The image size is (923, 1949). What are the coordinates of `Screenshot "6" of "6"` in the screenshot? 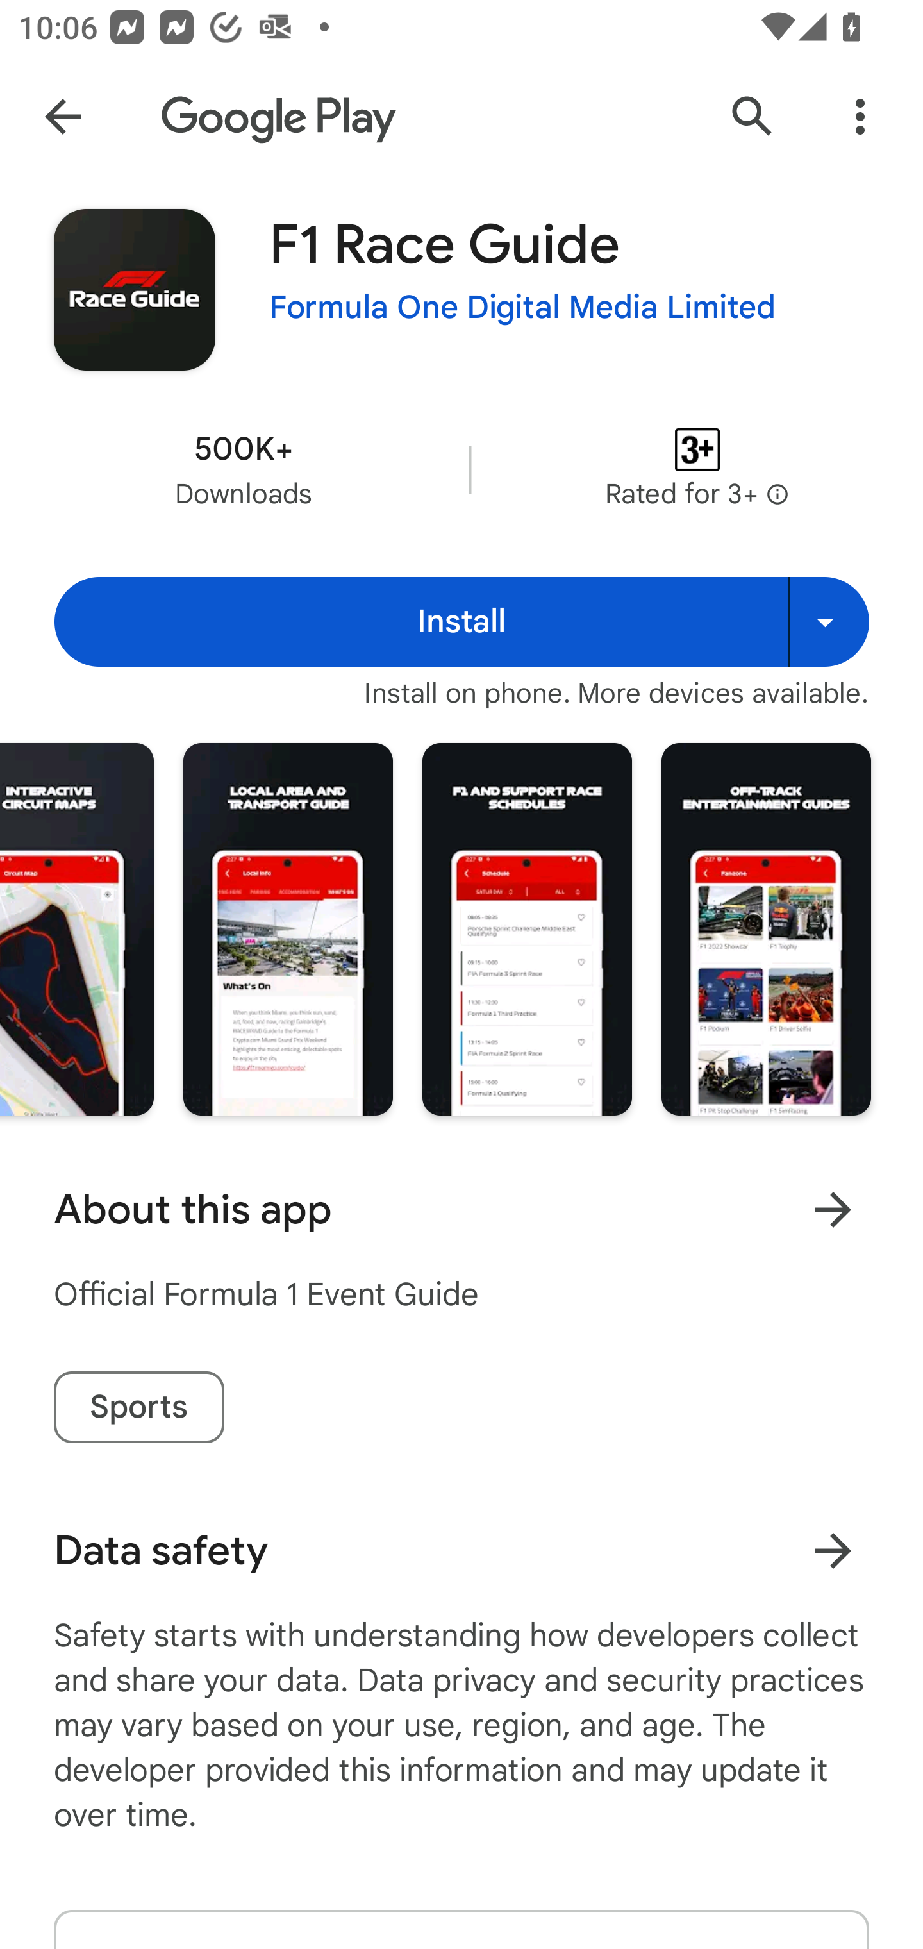 It's located at (767, 928).